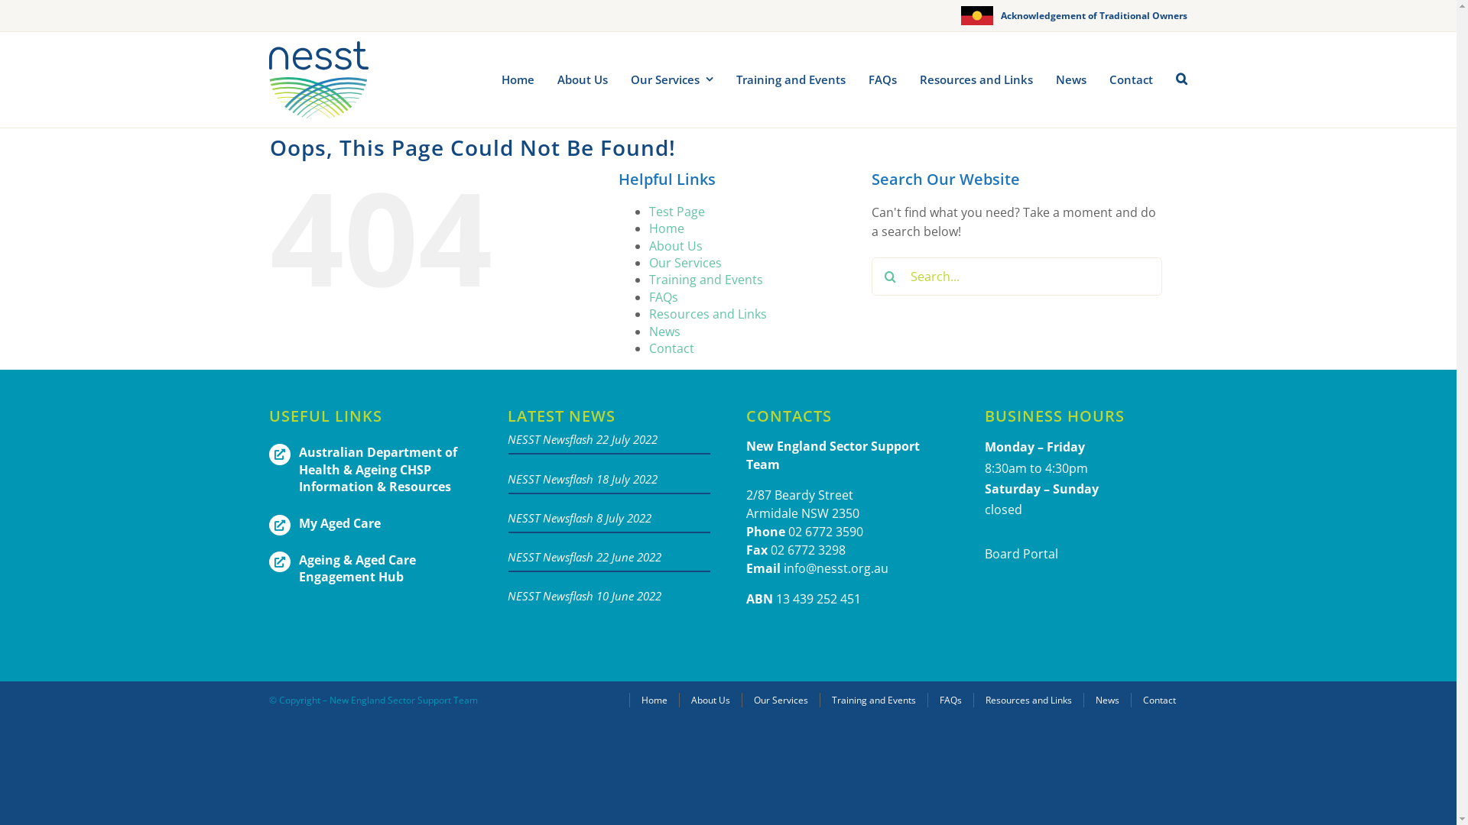 The width and height of the screenshot is (1468, 825). Describe the element at coordinates (584, 557) in the screenshot. I see `NESST Newsflash 22 June 2022` at that location.